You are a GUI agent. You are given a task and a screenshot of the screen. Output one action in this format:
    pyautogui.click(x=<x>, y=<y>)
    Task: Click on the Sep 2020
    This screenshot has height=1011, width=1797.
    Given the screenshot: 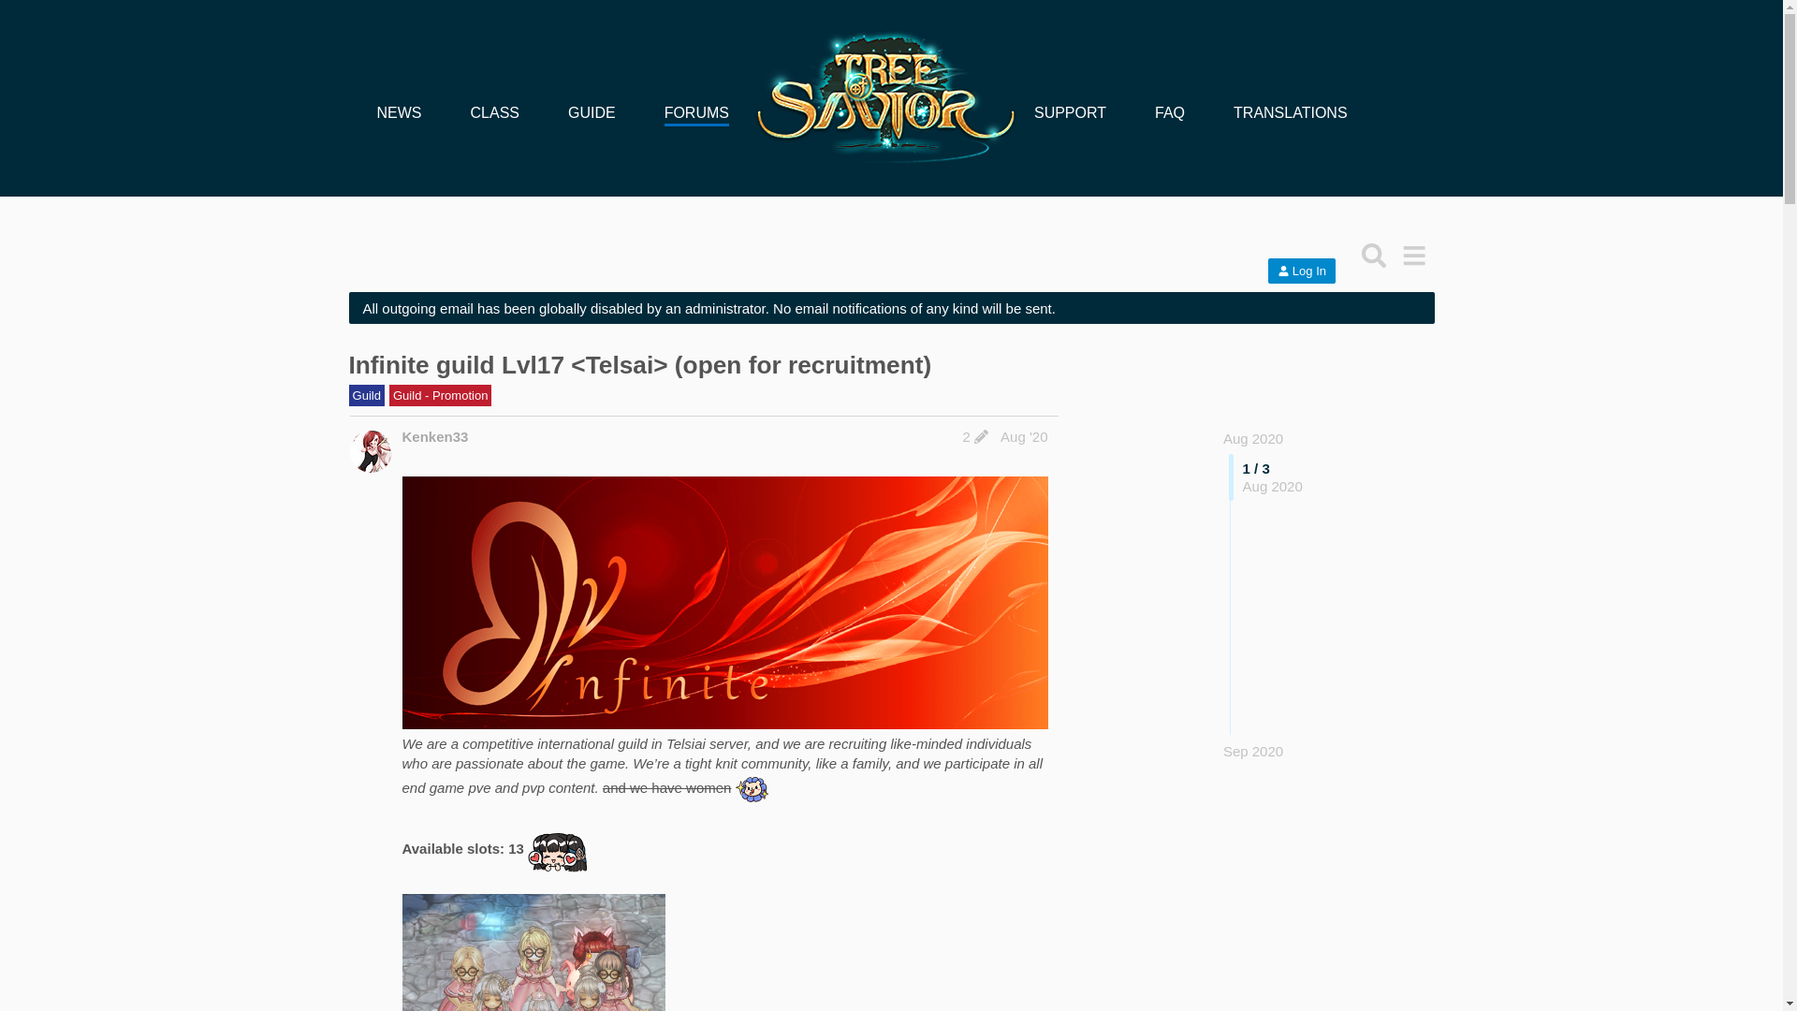 What is the action you would take?
    pyautogui.click(x=1252, y=751)
    